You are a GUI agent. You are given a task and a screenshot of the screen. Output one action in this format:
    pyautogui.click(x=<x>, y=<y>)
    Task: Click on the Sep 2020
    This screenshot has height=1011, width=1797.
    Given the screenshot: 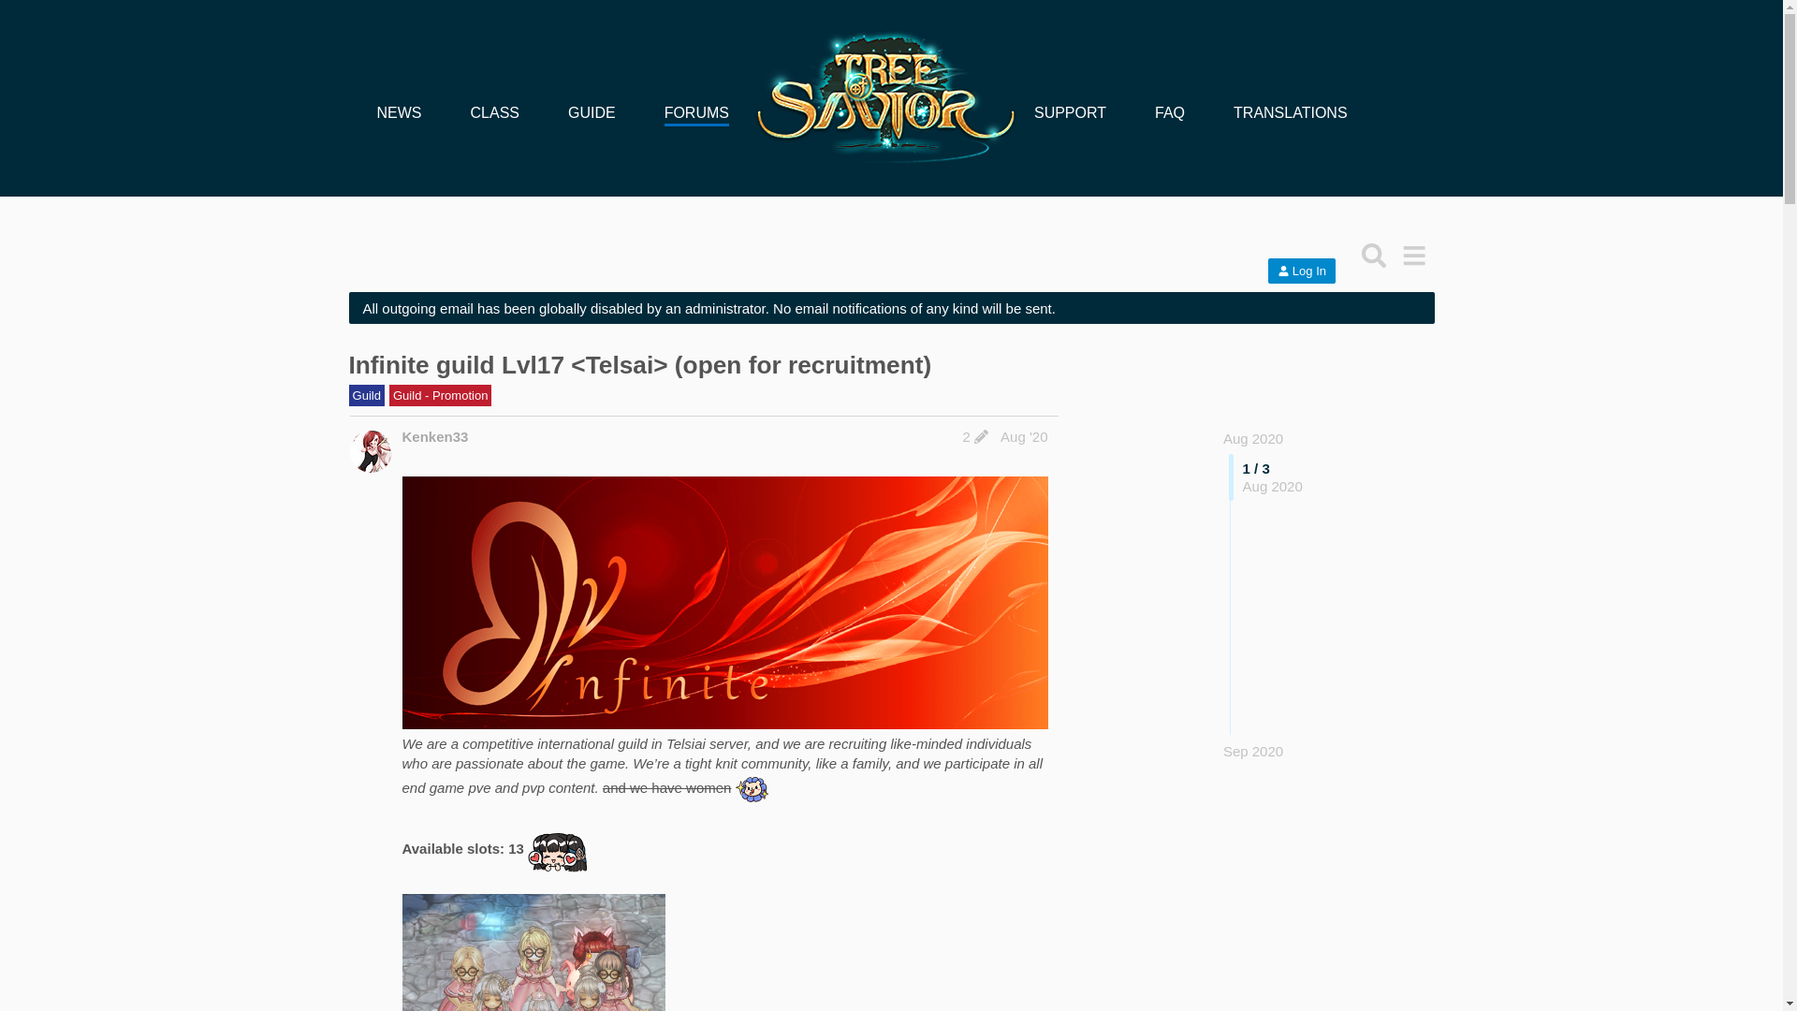 What is the action you would take?
    pyautogui.click(x=1252, y=751)
    